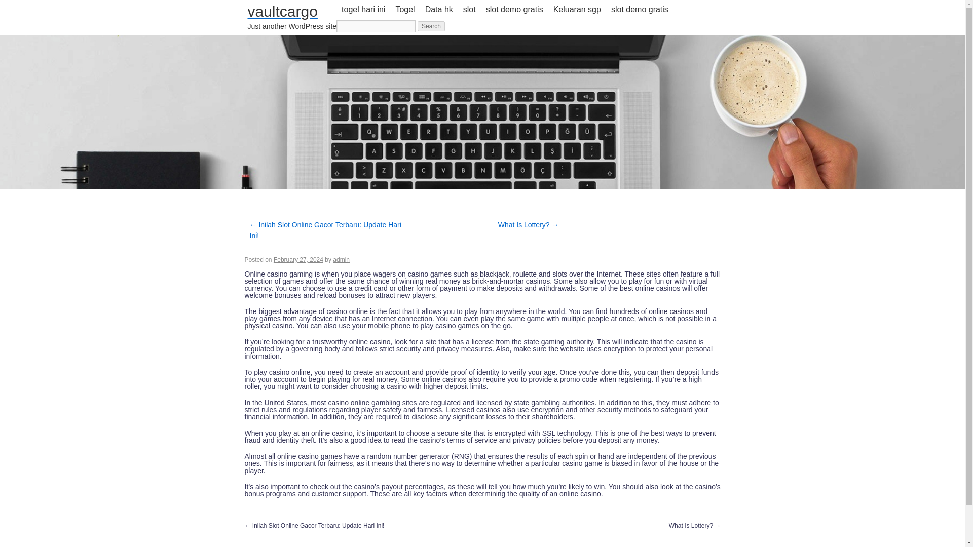 The image size is (973, 547). Describe the element at coordinates (341, 259) in the screenshot. I see `admin` at that location.